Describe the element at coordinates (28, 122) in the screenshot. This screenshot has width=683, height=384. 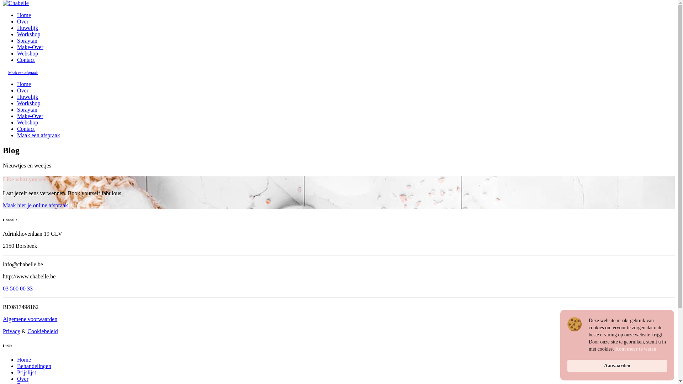
I see `Webshop` at that location.